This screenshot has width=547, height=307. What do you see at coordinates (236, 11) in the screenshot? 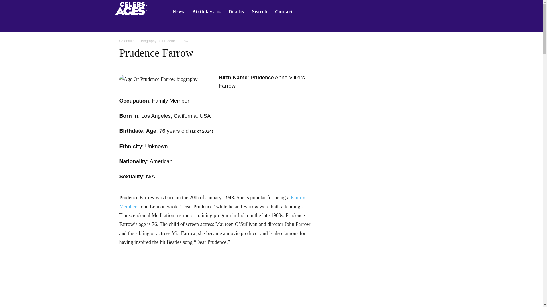
I see `Deaths` at bounding box center [236, 11].